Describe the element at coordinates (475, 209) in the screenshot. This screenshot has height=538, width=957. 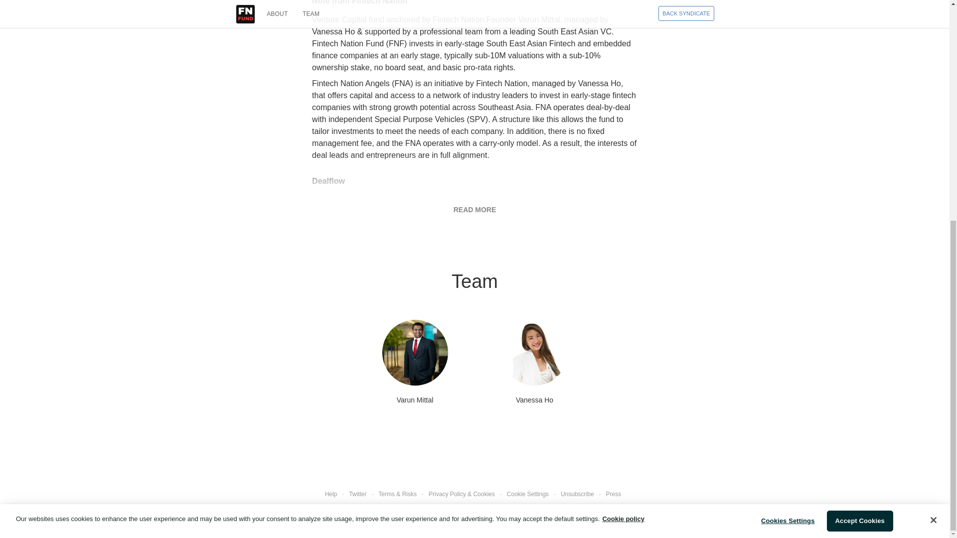
I see `READ MORE` at that location.